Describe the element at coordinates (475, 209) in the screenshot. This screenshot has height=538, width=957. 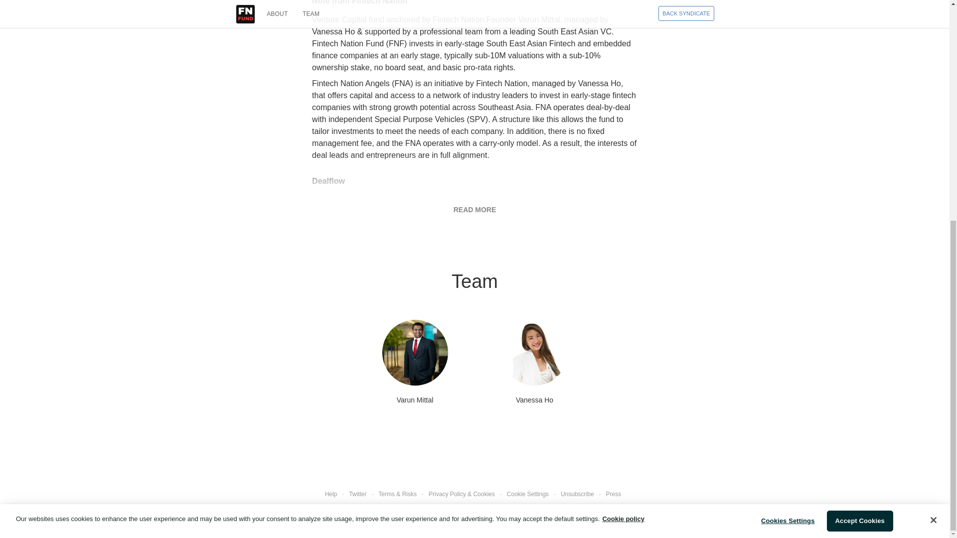
I see `READ MORE` at that location.